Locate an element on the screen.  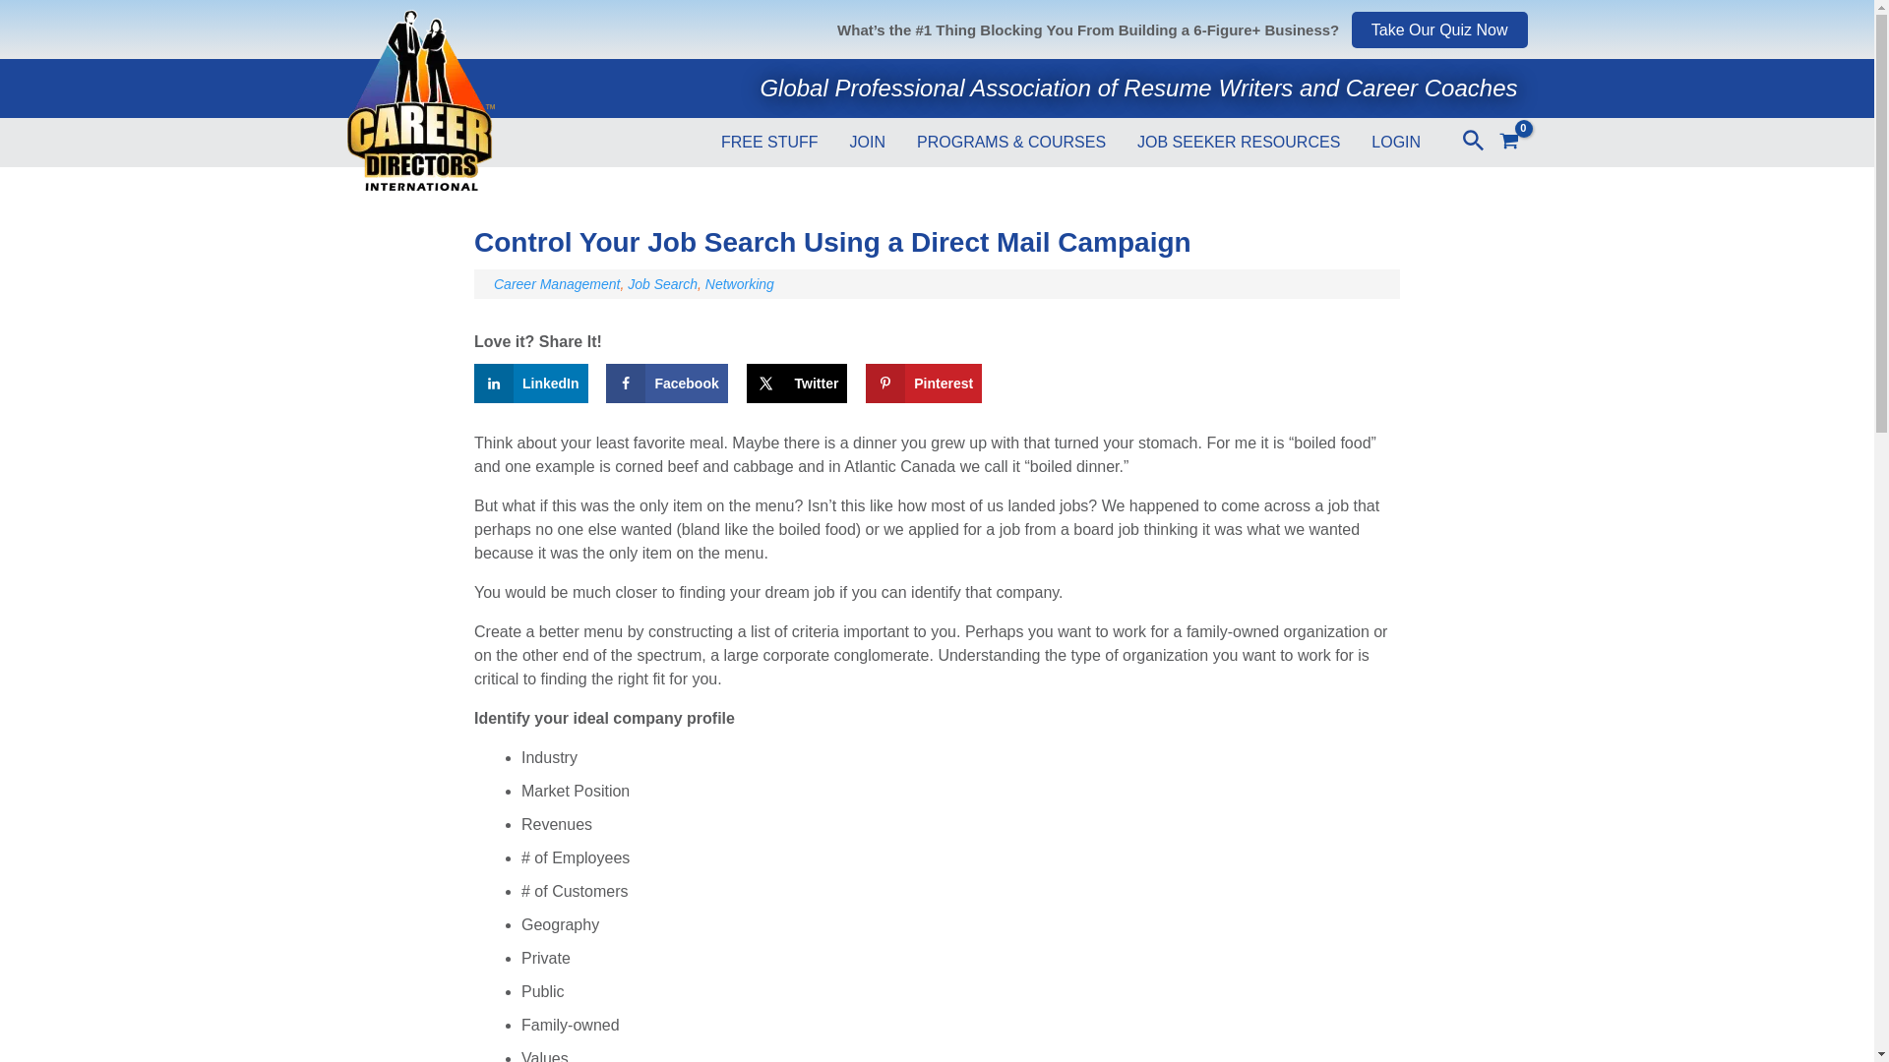
Share on Facebook is located at coordinates (667, 383).